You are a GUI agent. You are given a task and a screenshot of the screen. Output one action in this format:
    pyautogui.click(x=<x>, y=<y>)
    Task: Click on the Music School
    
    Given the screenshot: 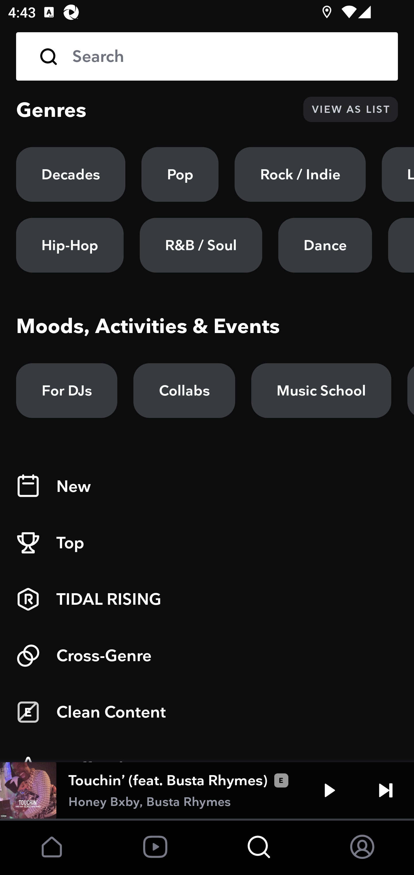 What is the action you would take?
    pyautogui.click(x=321, y=391)
    